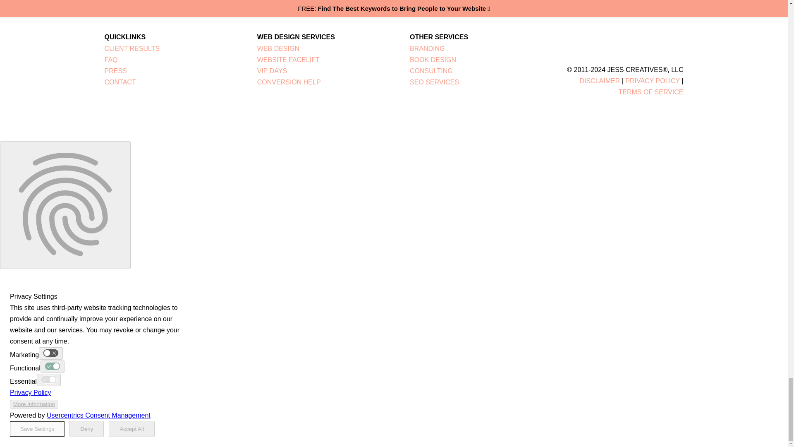 This screenshot has height=447, width=794. I want to click on Follow on Threads, so click(619, 38).